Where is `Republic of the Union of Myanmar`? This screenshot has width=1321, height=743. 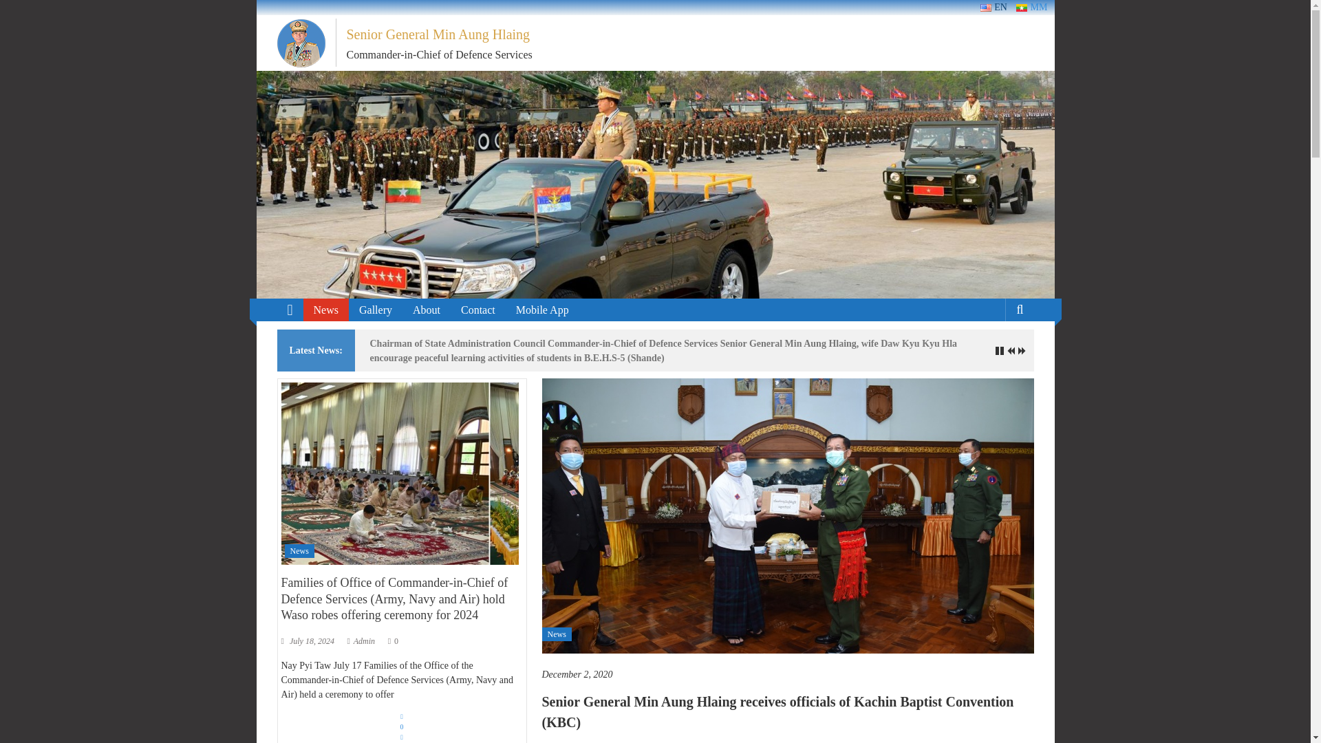 Republic of the Union of Myanmar is located at coordinates (267, 7).